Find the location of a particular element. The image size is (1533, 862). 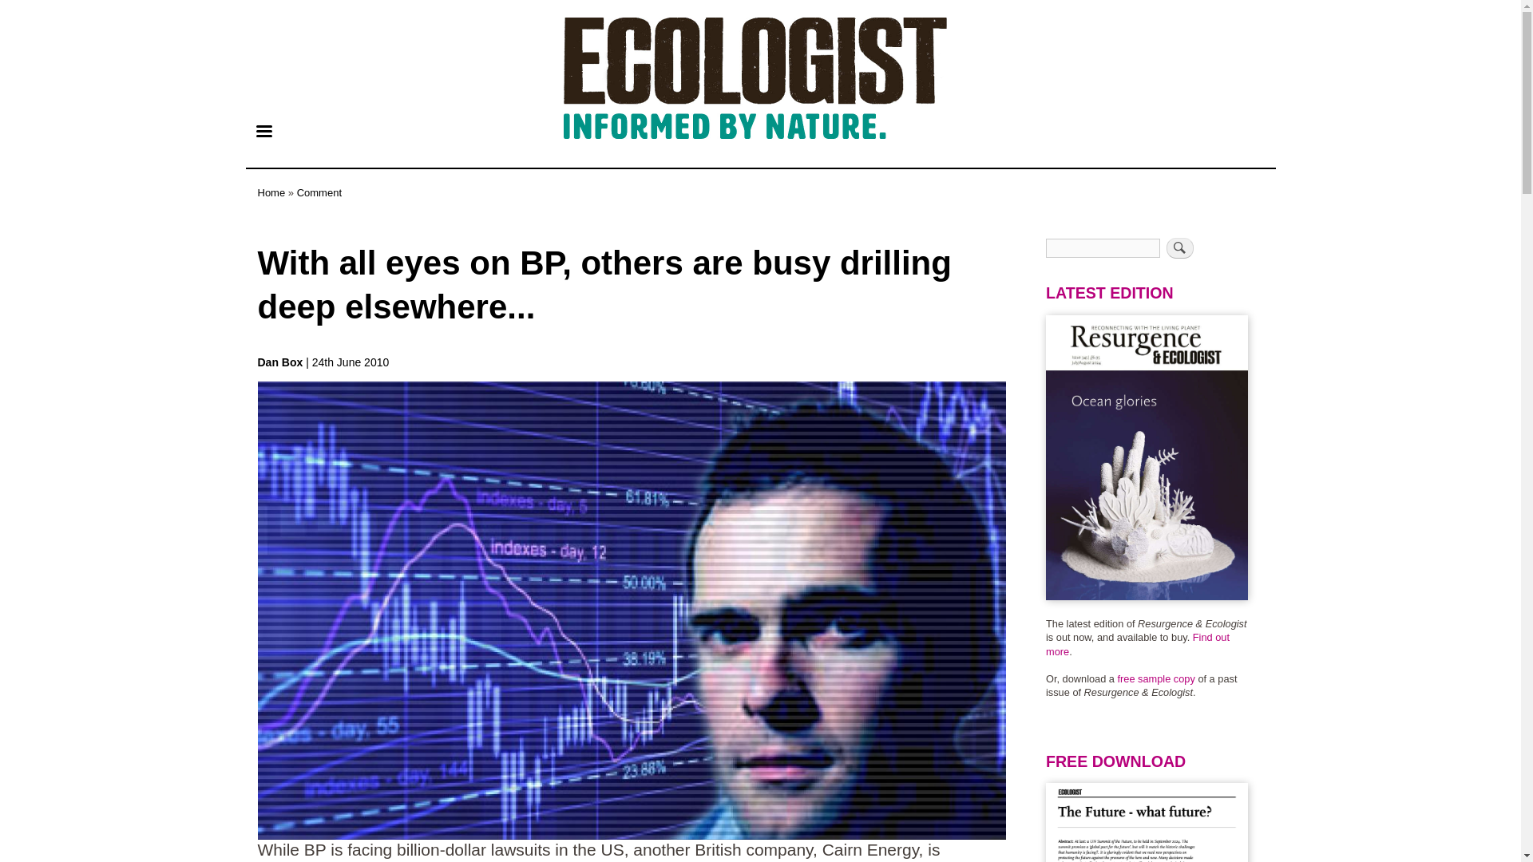

Menu is located at coordinates (263, 132).